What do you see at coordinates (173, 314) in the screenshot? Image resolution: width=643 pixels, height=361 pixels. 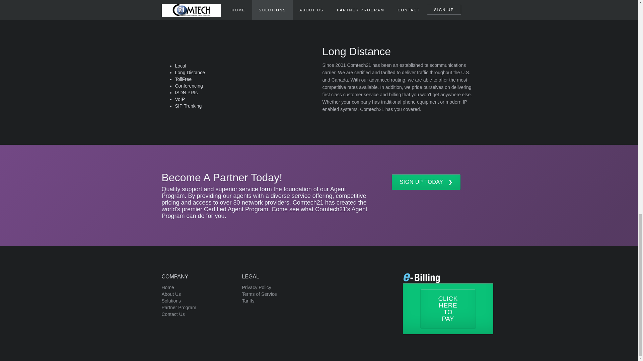 I see `Contact Us` at bounding box center [173, 314].